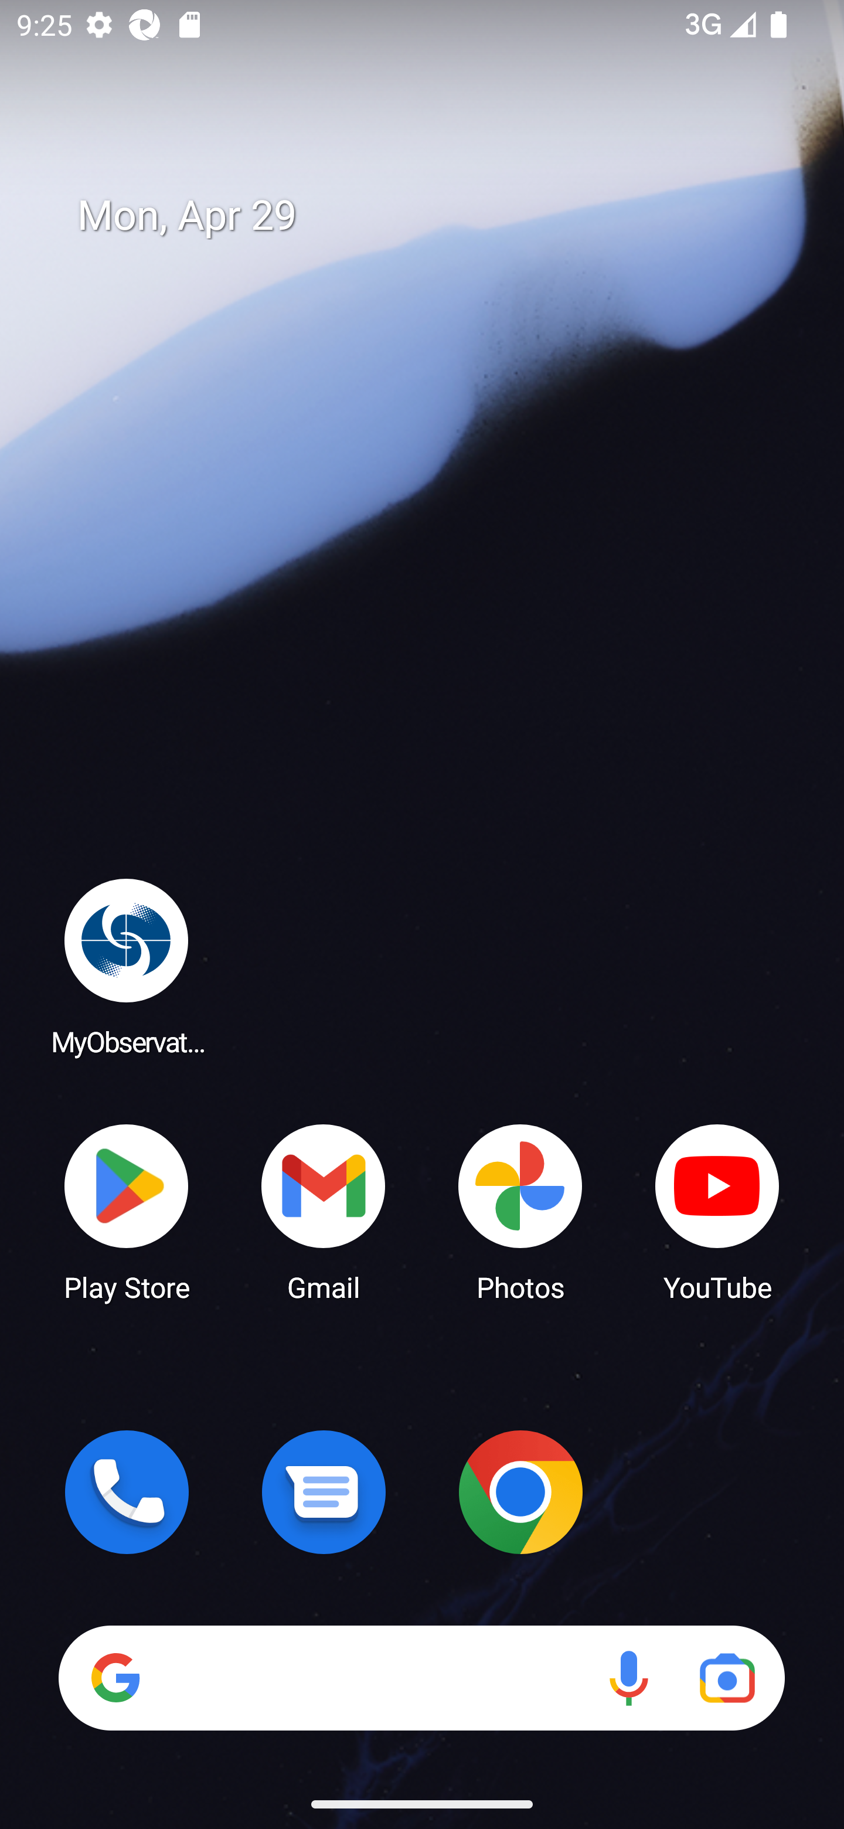 The width and height of the screenshot is (844, 1829). Describe the element at coordinates (628, 1678) in the screenshot. I see `Voice search` at that location.